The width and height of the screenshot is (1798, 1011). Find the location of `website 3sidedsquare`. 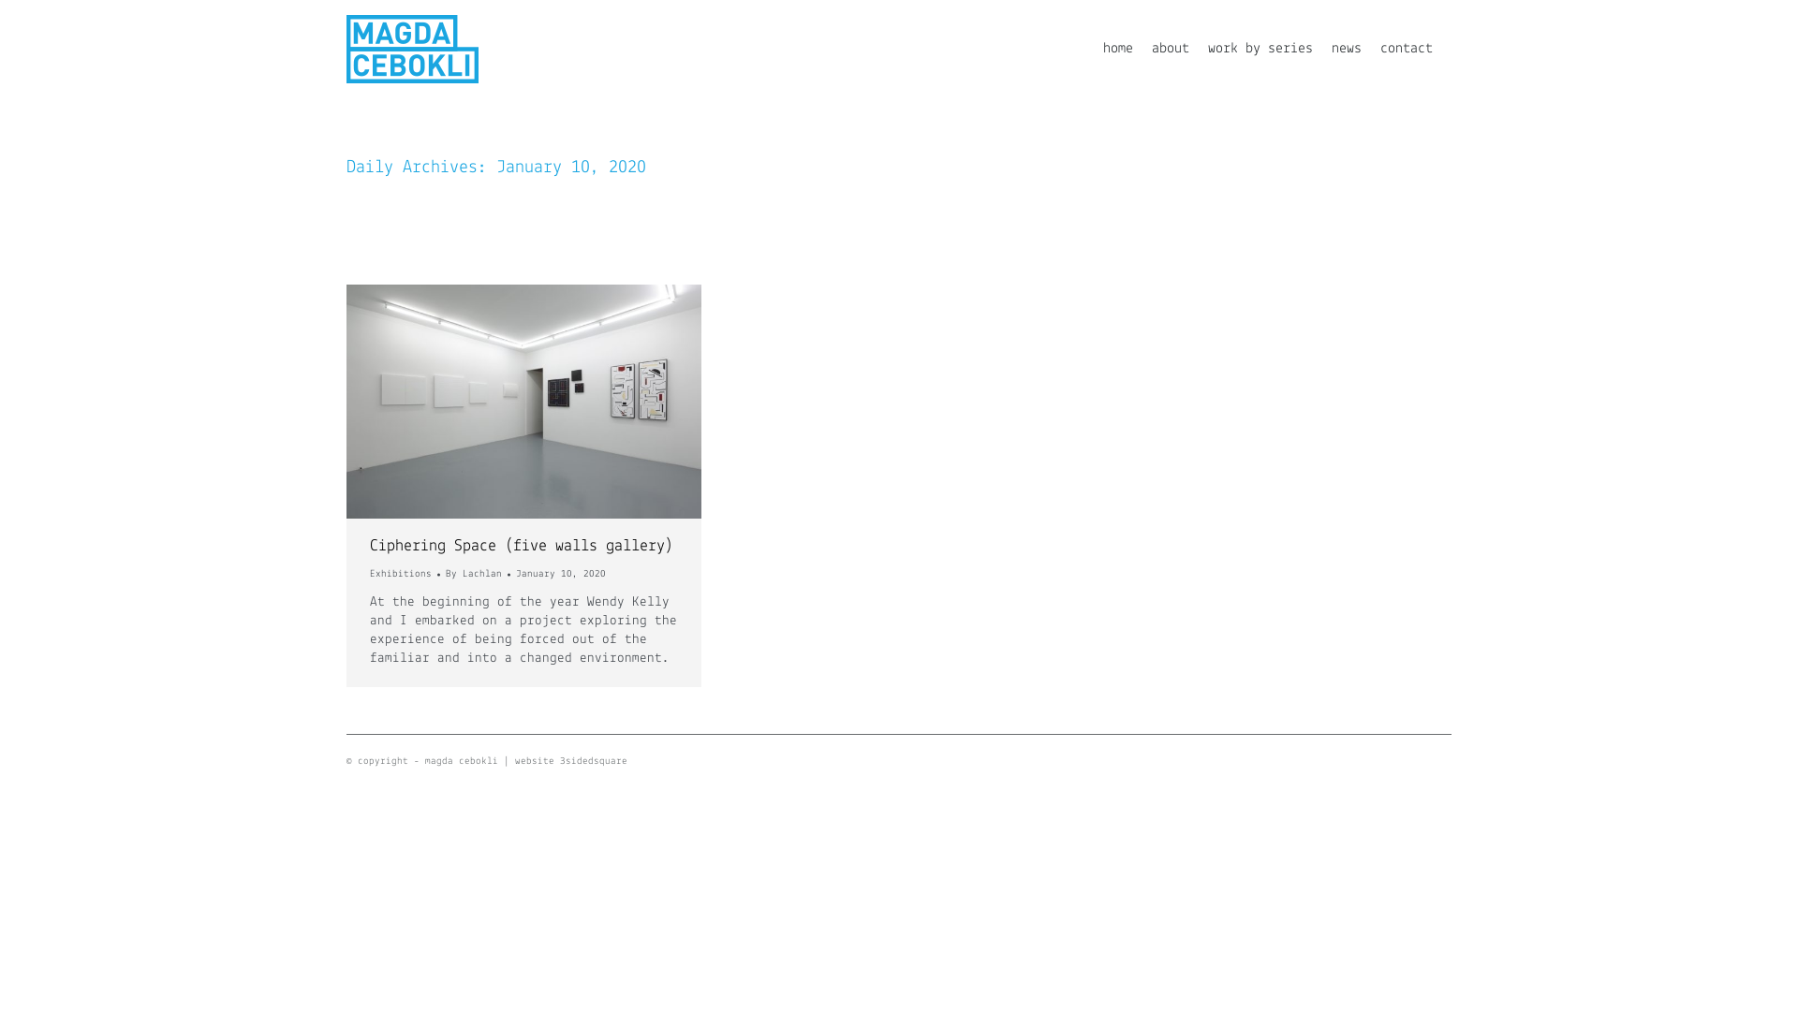

website 3sidedsquare is located at coordinates (571, 762).